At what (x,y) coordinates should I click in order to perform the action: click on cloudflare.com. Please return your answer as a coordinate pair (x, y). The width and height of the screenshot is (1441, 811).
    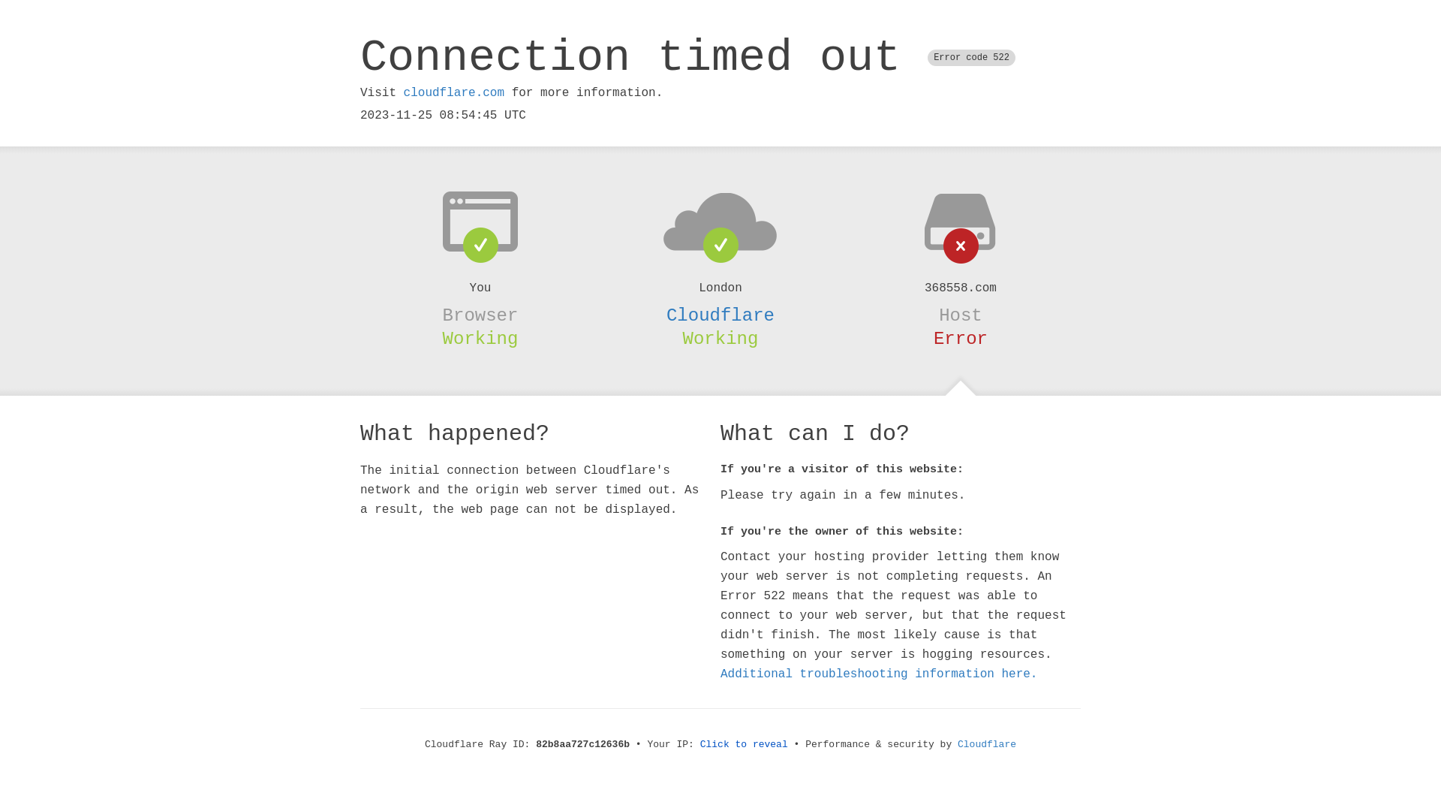
    Looking at the image, I should click on (454, 93).